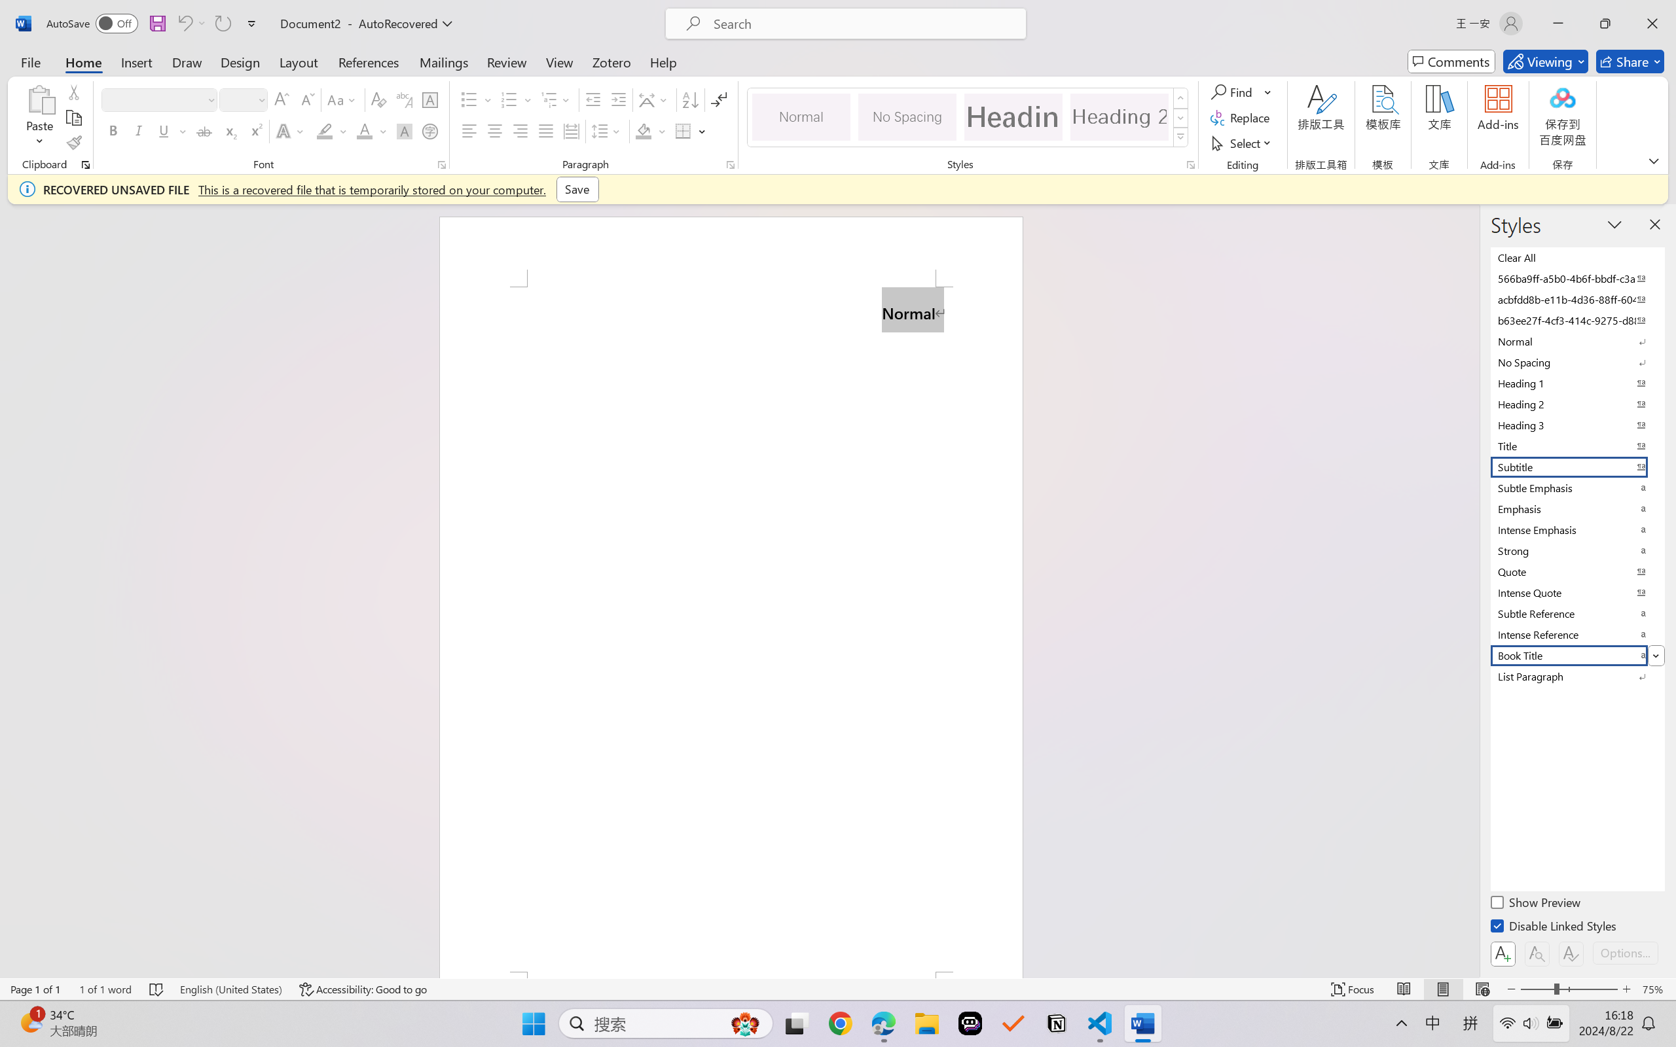 Image resolution: width=1676 pixels, height=1047 pixels. I want to click on Subtle Reference, so click(1576, 613).